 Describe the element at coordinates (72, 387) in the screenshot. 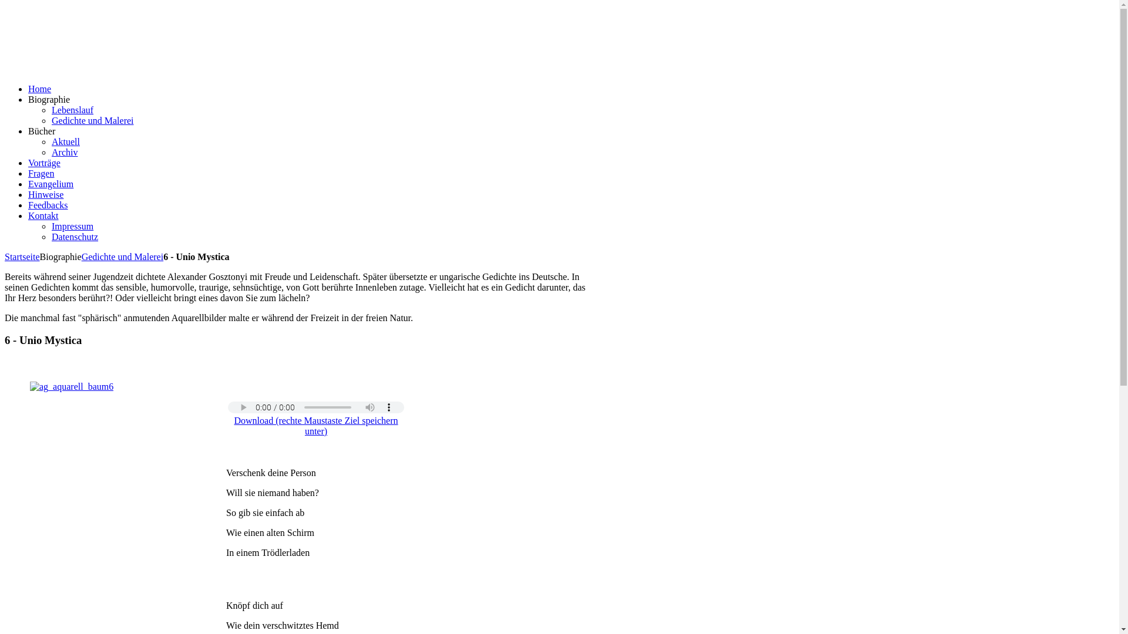

I see `ag_aquarell_baum6` at that location.